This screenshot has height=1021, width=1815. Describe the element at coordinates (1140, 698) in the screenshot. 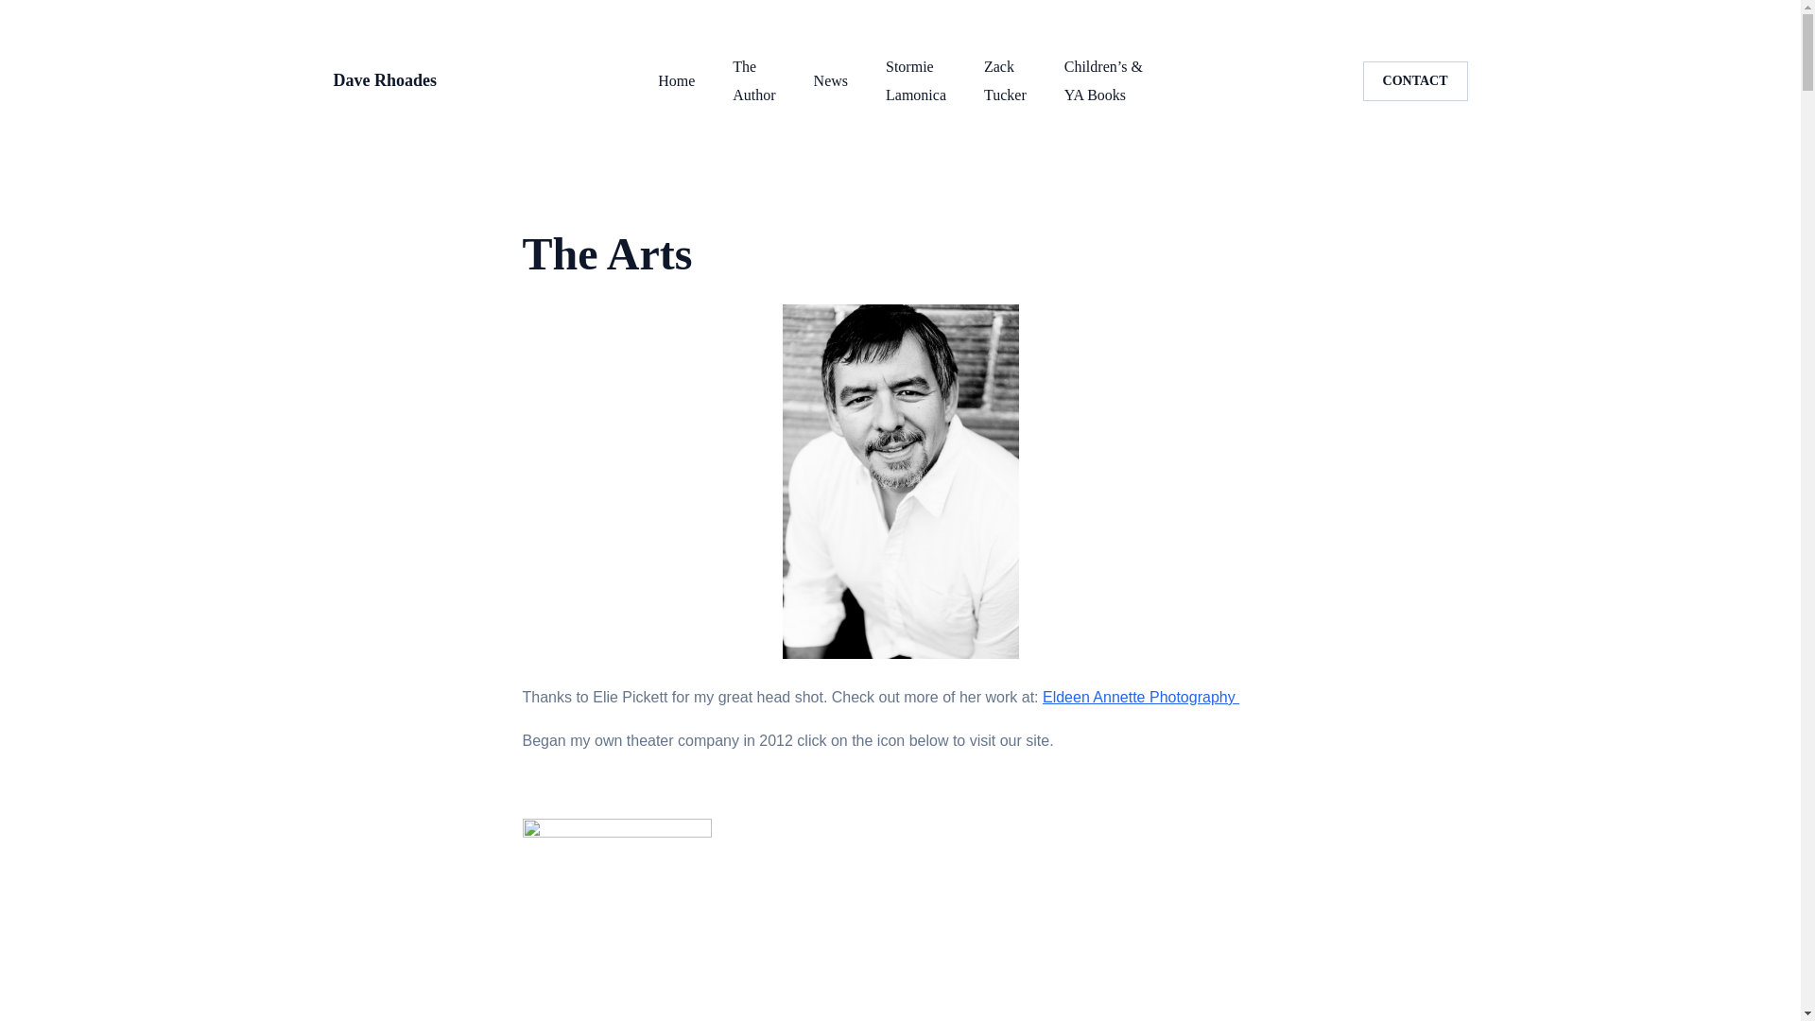

I see `Dave Rhoades` at that location.